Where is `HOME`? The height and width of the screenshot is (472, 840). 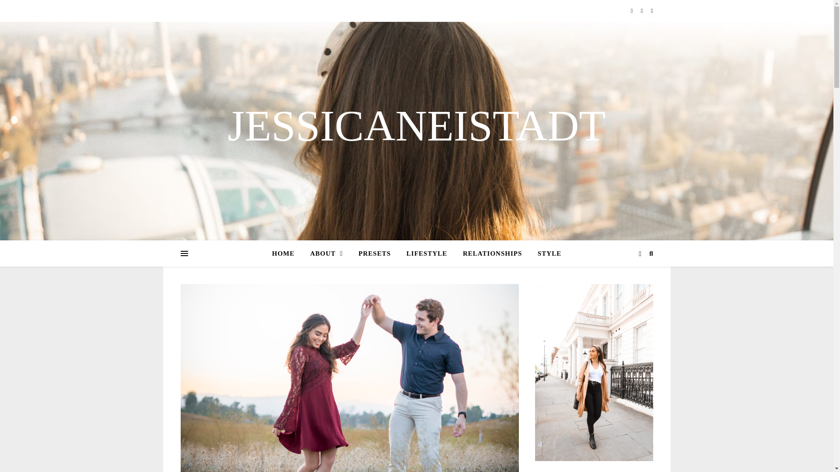 HOME is located at coordinates (287, 253).